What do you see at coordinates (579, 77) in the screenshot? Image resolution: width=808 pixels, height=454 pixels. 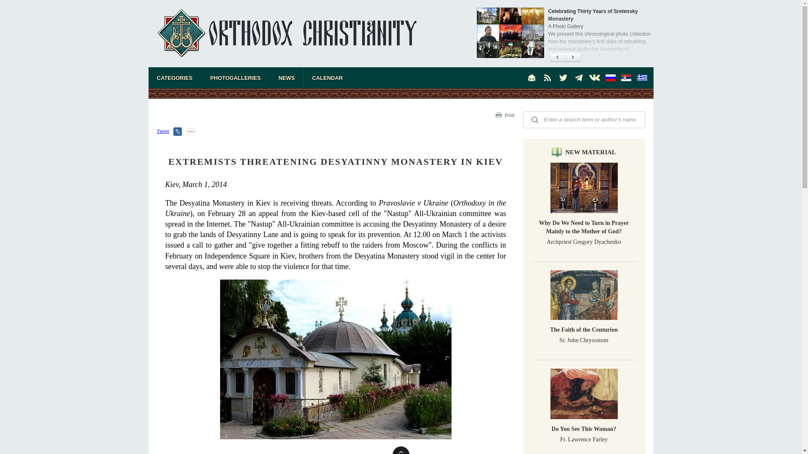 I see `Telegram` at bounding box center [579, 77].